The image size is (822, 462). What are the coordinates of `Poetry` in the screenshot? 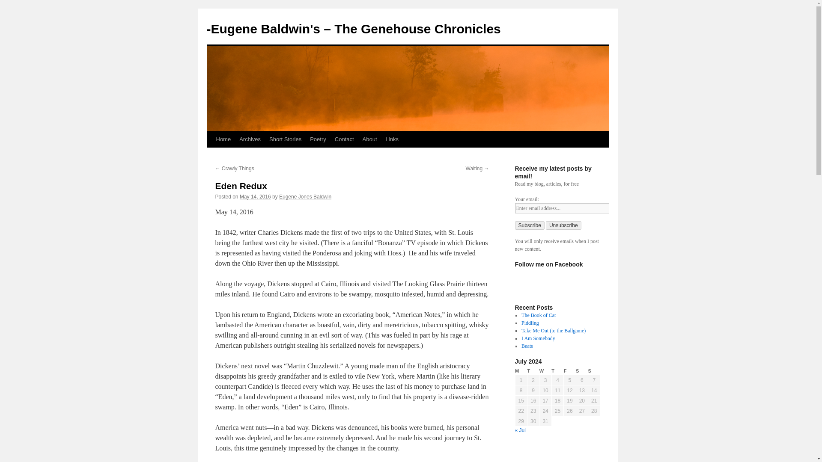 It's located at (318, 139).